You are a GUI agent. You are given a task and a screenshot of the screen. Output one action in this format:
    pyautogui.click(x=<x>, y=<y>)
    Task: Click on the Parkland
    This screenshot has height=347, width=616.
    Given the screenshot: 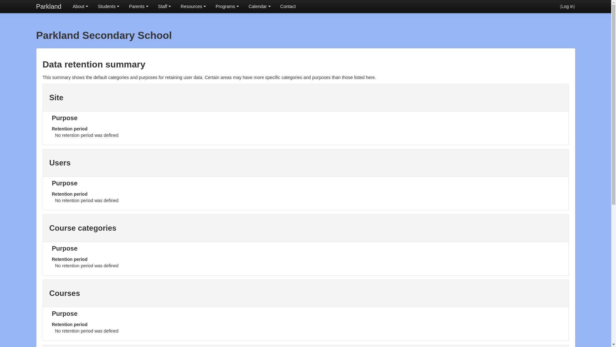 What is the action you would take?
    pyautogui.click(x=49, y=6)
    